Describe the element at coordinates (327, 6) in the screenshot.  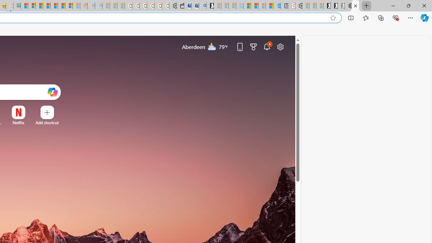
I see `Play Free Online Games | Games from Microsoft Start` at that location.